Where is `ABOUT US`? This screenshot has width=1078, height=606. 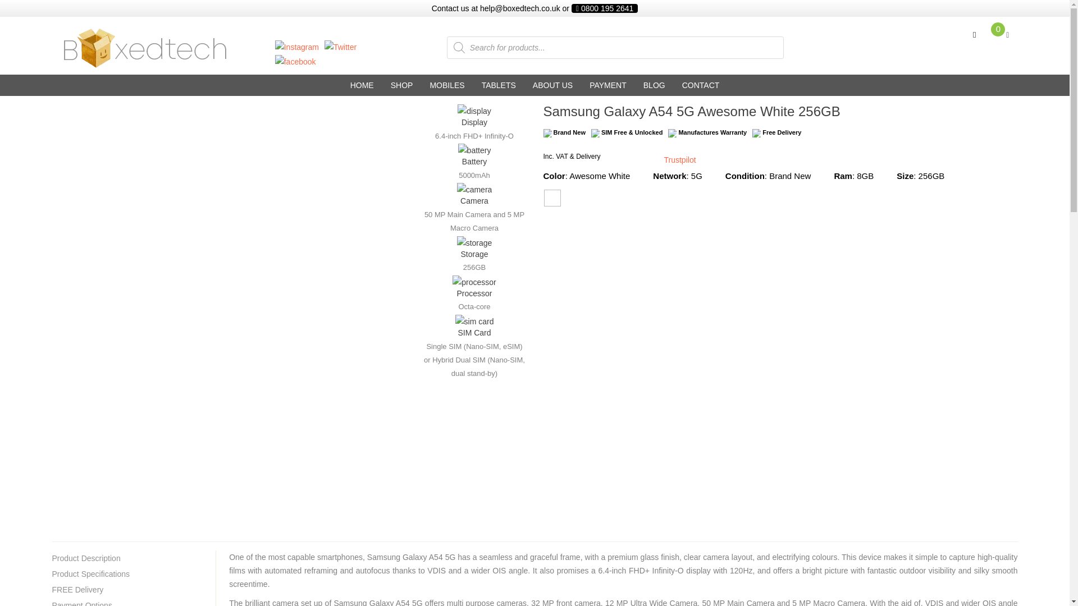
ABOUT US is located at coordinates (552, 85).